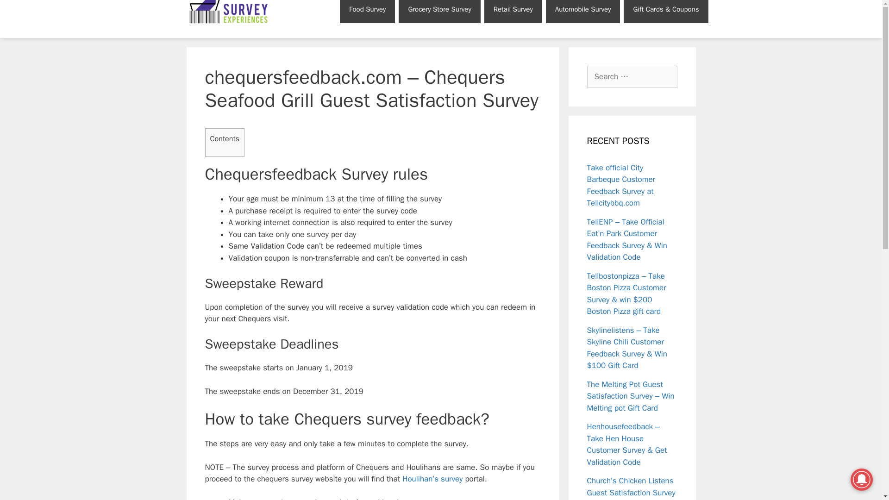 The image size is (889, 500). I want to click on Automobile Survey, so click(583, 11).